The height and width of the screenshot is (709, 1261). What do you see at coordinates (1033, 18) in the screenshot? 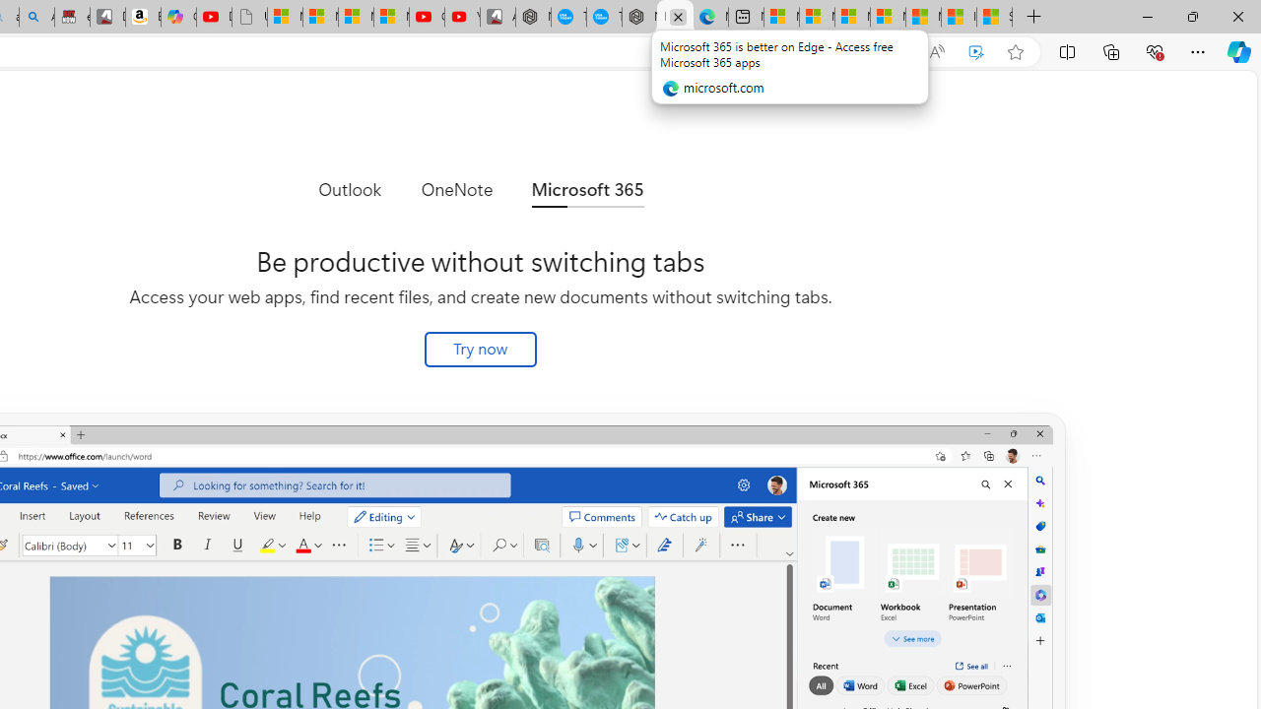
I see `New Tab` at bounding box center [1033, 18].